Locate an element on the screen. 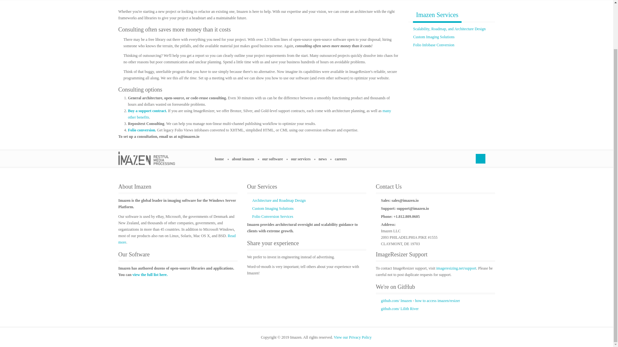 The width and height of the screenshot is (618, 347). Custom Imaging Solutions is located at coordinates (273, 208).